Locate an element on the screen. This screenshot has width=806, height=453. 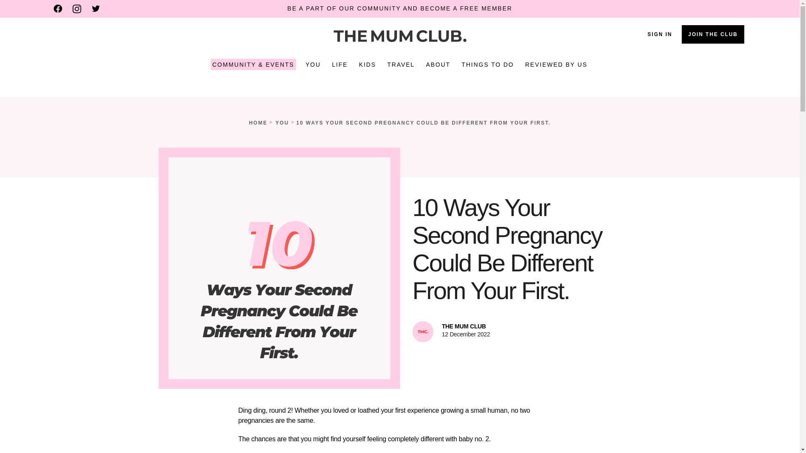
The Mum Club Logo is located at coordinates (400, 36).